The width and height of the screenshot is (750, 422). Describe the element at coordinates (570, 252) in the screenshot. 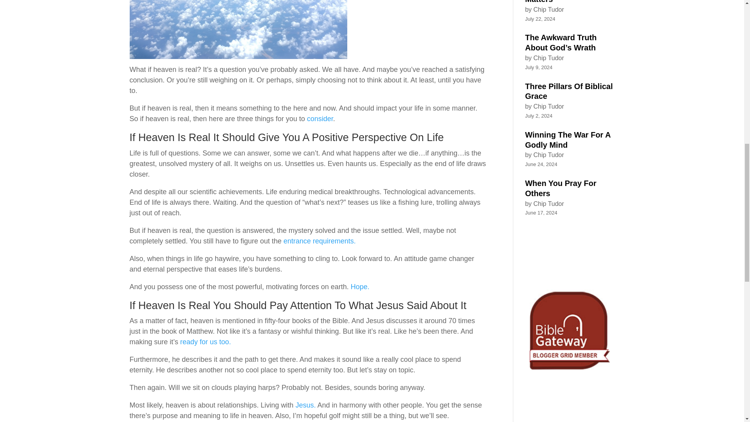

I see `Four Lessons From The Biblical Story Of Noah's Ark` at that location.